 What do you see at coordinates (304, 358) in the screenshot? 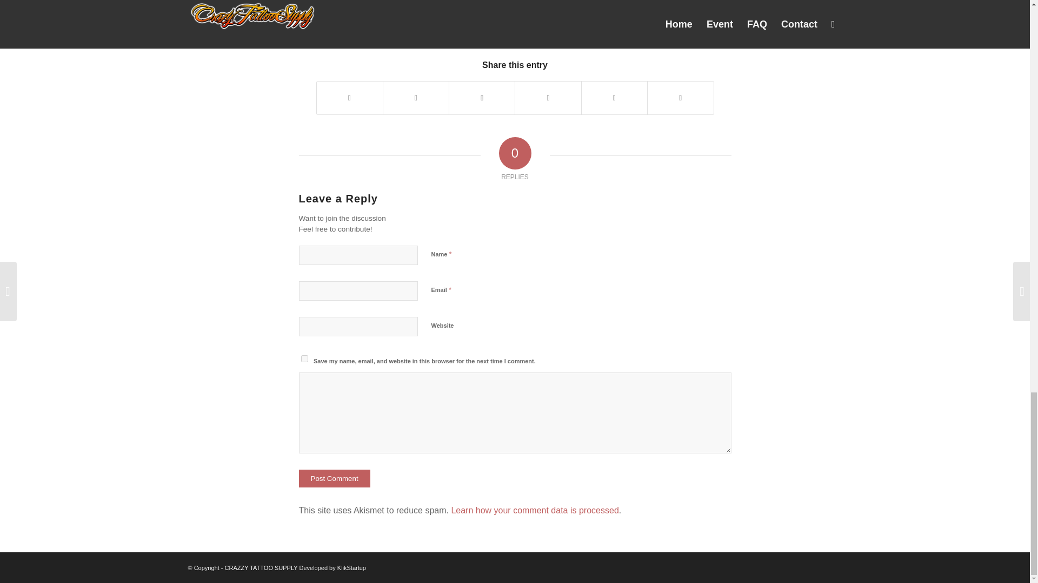
I see `yes` at bounding box center [304, 358].